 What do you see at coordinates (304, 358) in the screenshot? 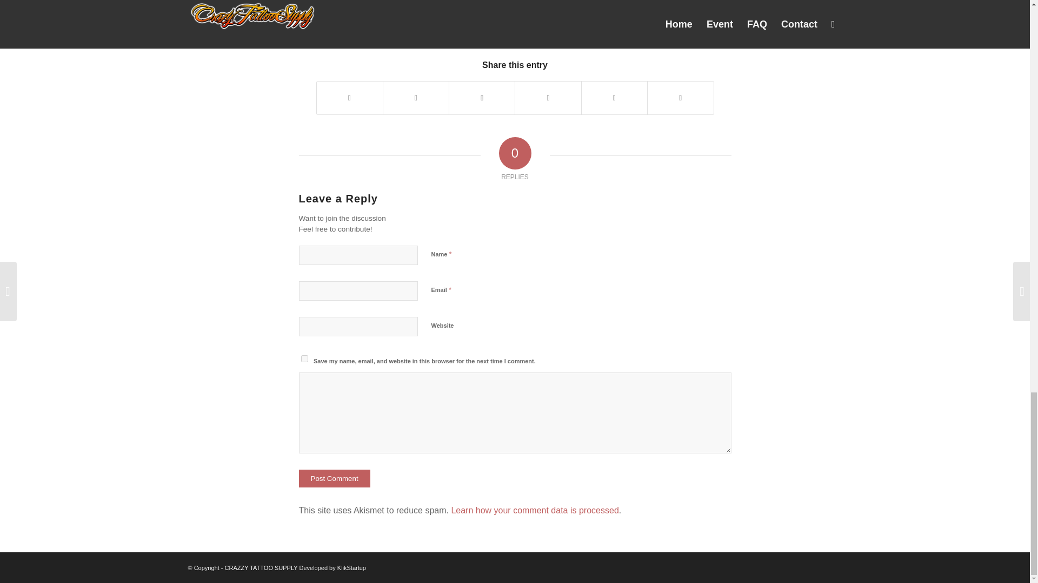
I see `yes` at bounding box center [304, 358].